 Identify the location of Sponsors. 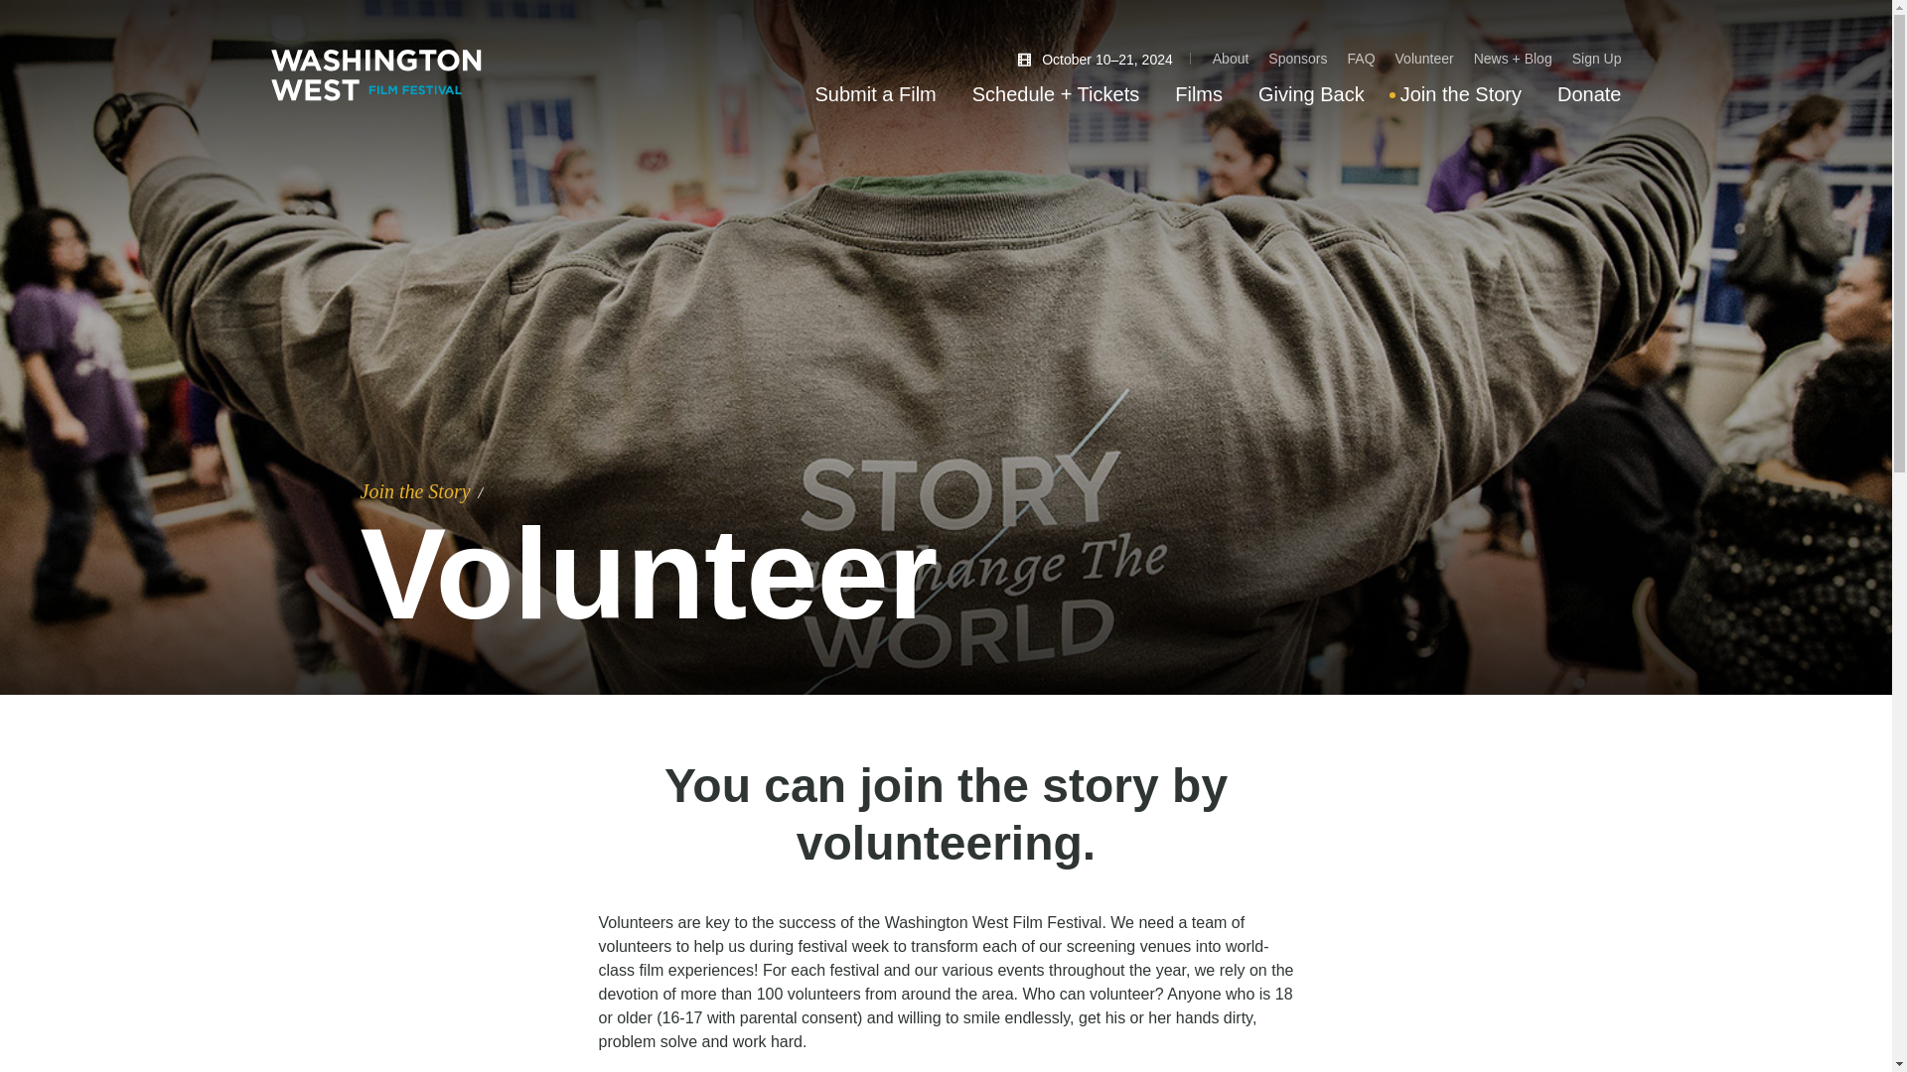
(1297, 58).